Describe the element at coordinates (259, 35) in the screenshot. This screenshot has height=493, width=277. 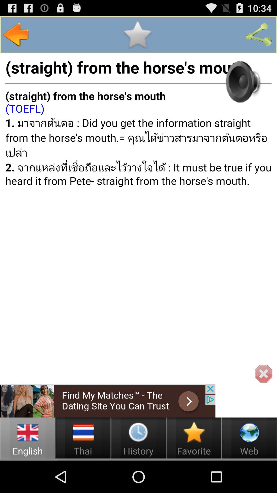
I see `go to share` at that location.